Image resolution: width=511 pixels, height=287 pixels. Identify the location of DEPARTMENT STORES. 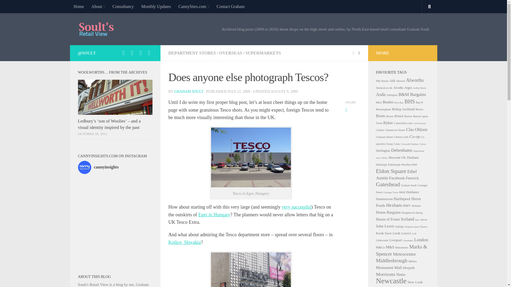
(192, 53).